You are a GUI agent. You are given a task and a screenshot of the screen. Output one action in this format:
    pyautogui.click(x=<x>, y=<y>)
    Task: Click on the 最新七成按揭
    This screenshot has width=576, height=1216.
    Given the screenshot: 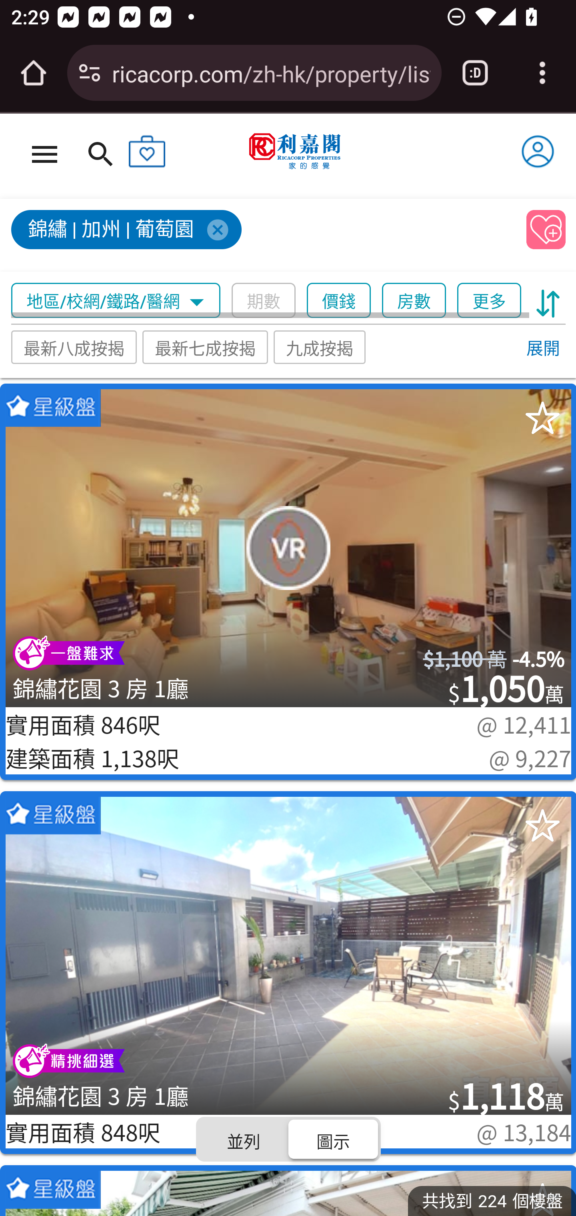 What is the action you would take?
    pyautogui.click(x=205, y=346)
    